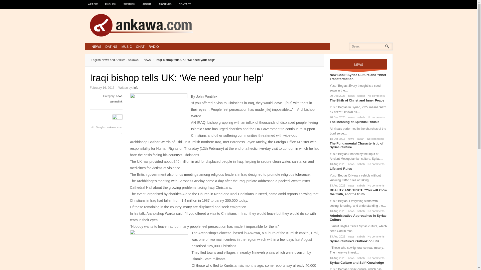 The image size is (481, 270). What do you see at coordinates (375, 164) in the screenshot?
I see `No comments` at bounding box center [375, 164].